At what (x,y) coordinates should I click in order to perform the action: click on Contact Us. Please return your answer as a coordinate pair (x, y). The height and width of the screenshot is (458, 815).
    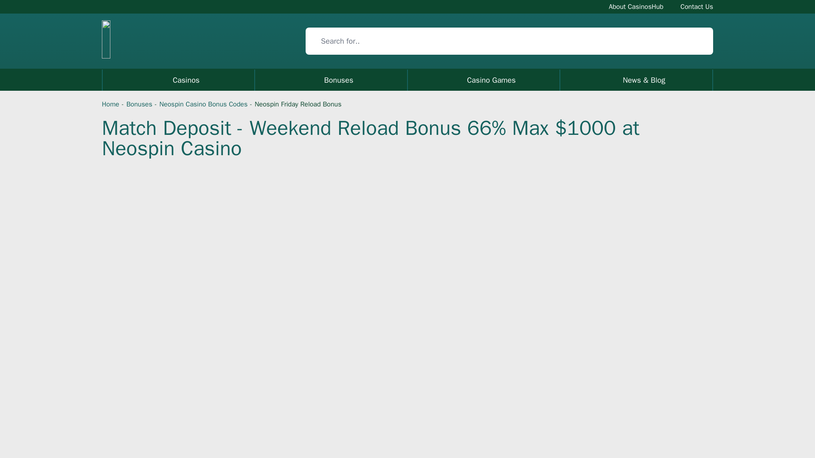
    Looking at the image, I should click on (697, 6).